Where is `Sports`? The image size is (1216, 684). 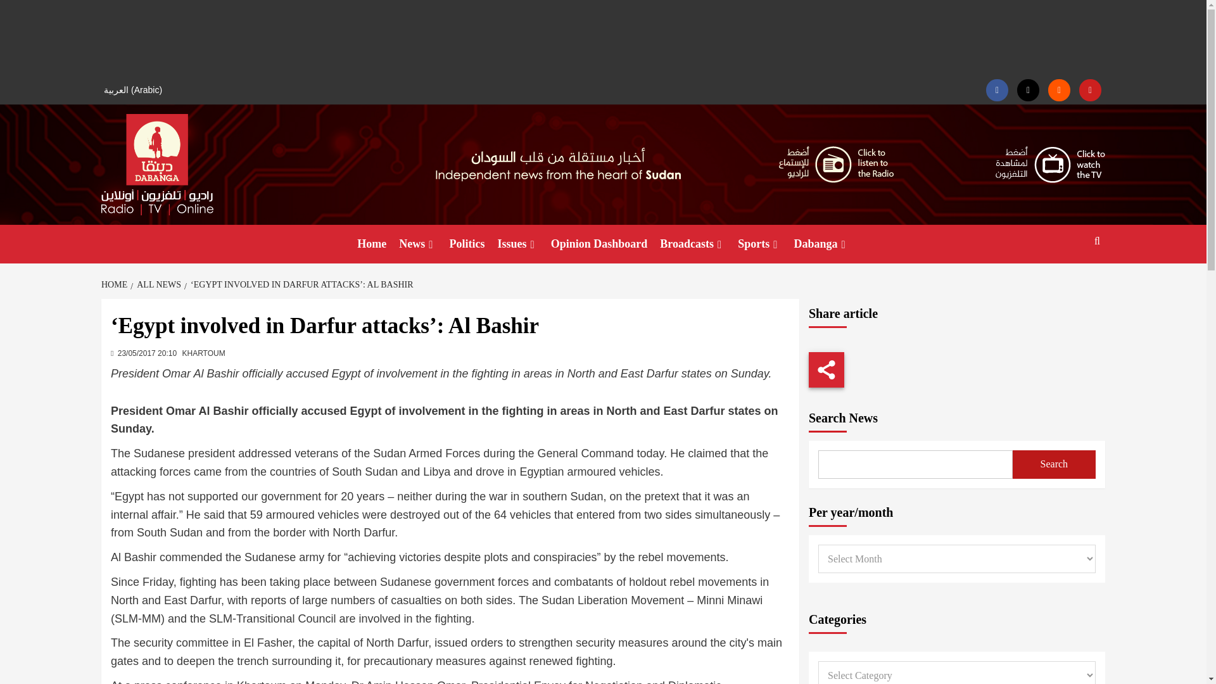 Sports is located at coordinates (759, 244).